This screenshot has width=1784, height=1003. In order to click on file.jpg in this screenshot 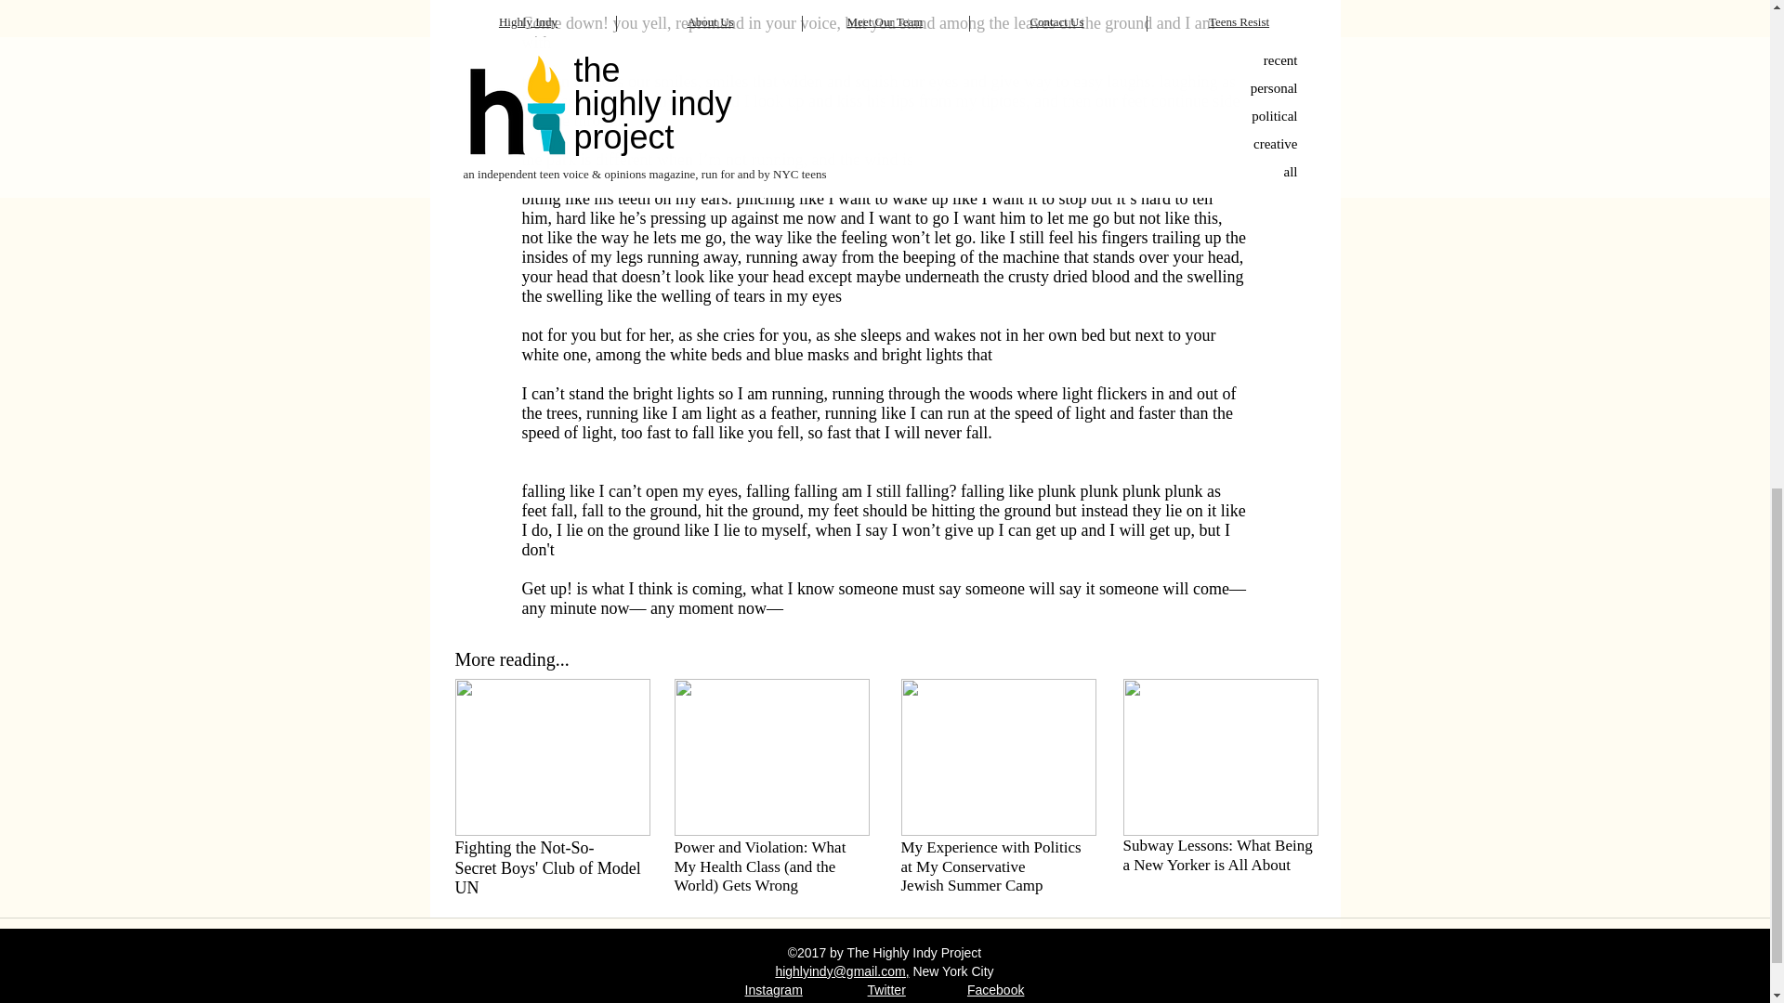, I will do `click(998, 757)`.